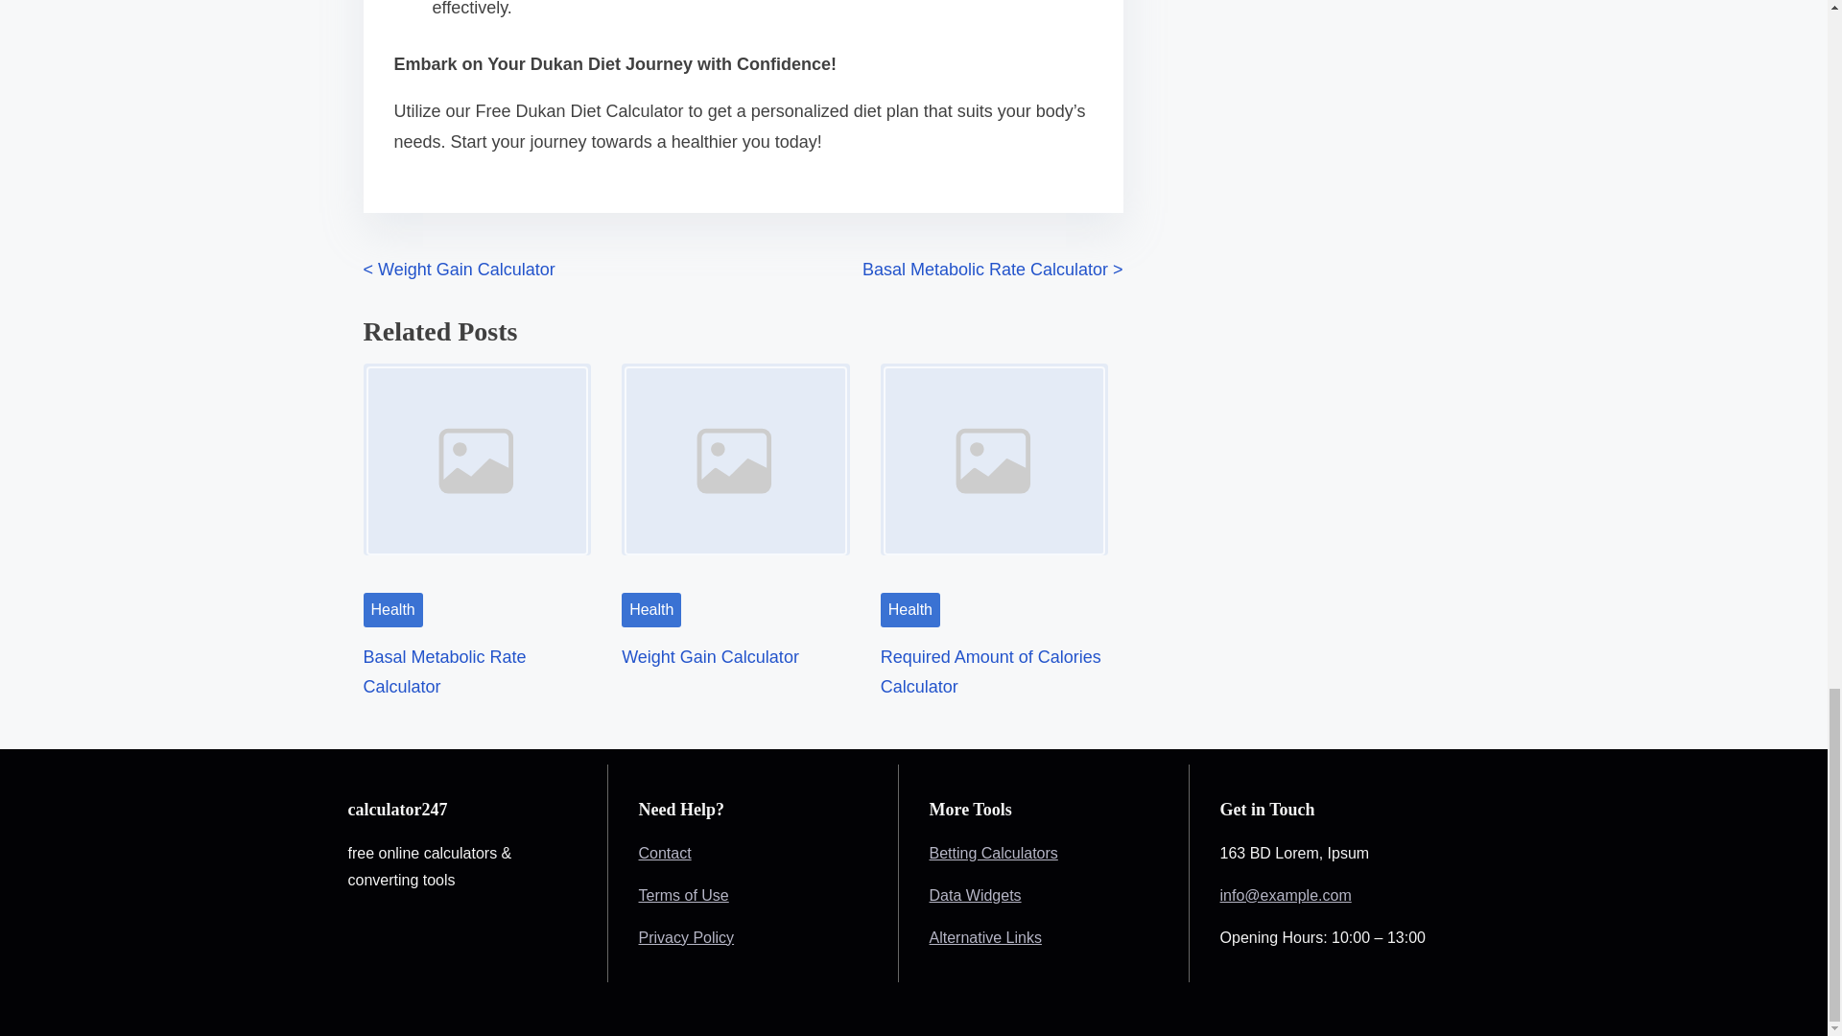 The image size is (1842, 1036). What do you see at coordinates (976, 894) in the screenshot?
I see `Data Widgets` at bounding box center [976, 894].